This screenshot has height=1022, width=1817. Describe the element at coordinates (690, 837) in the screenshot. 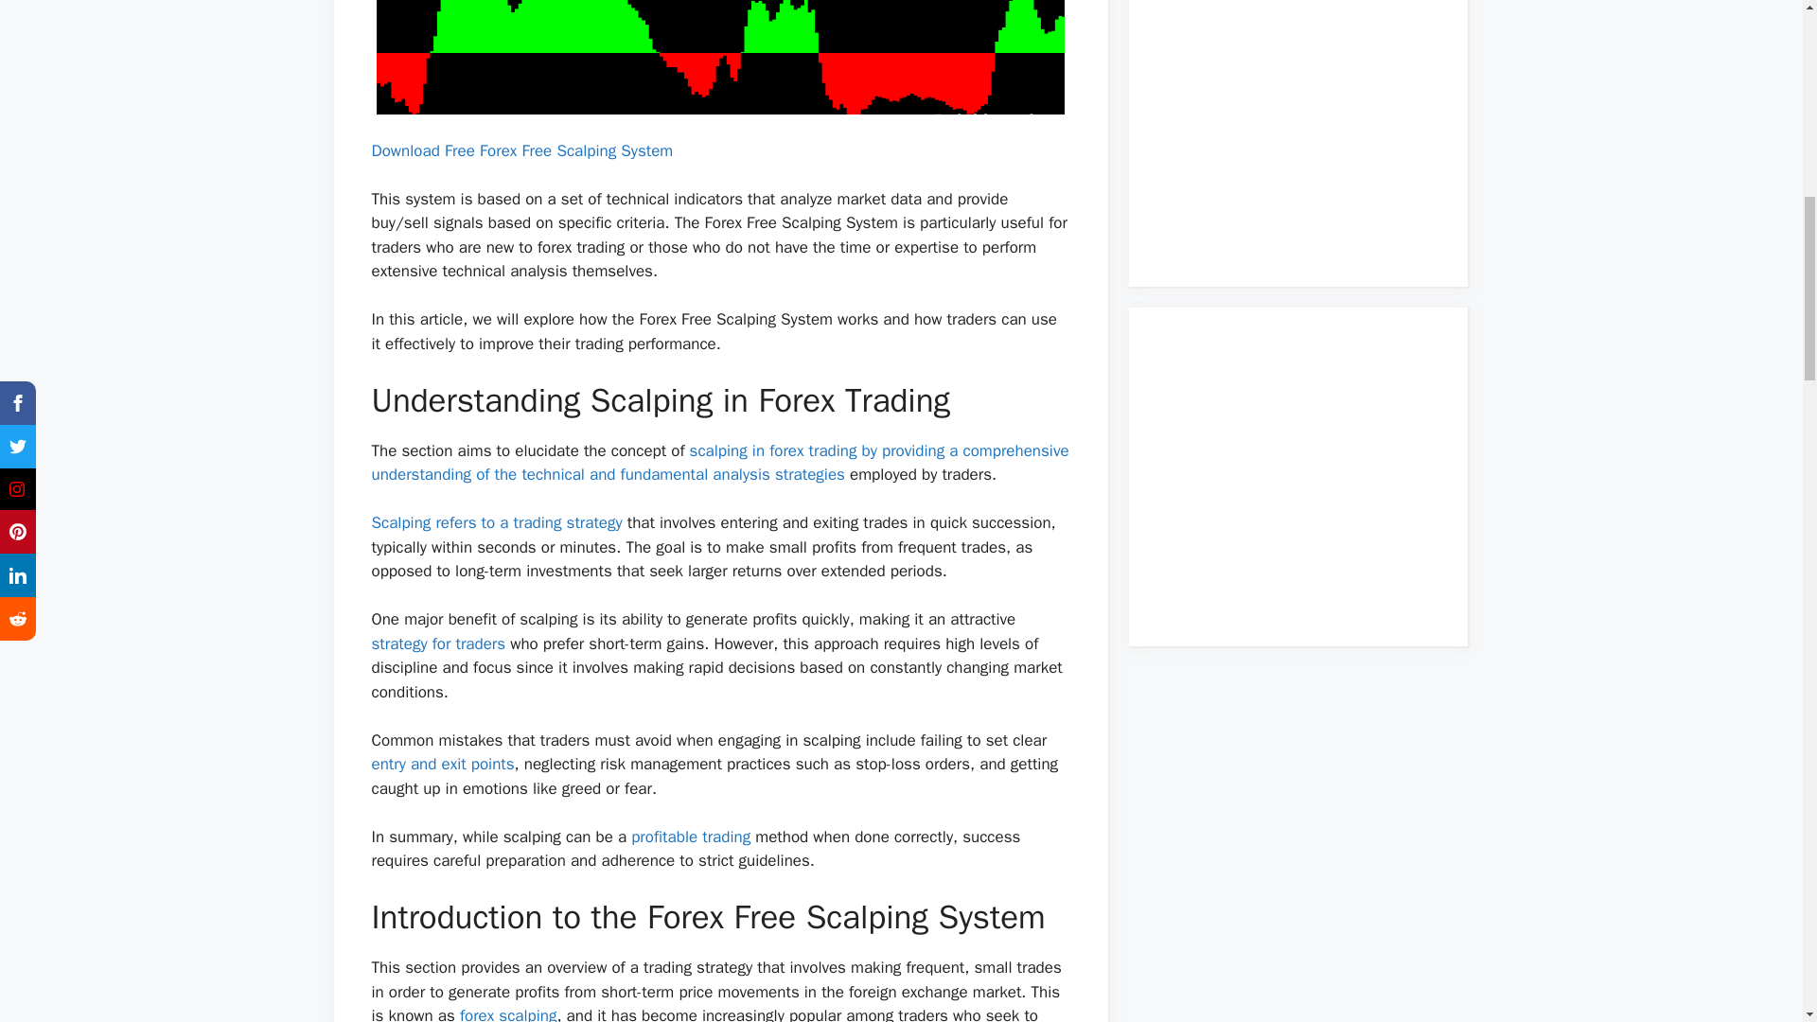

I see `profitable trading` at that location.